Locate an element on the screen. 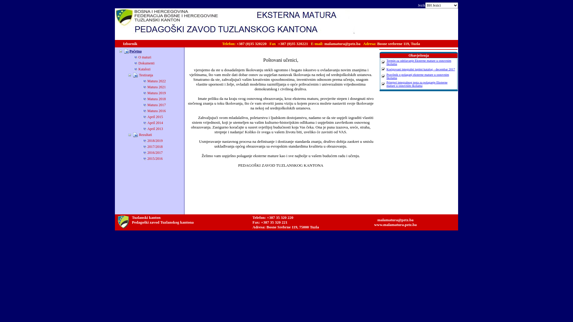  Matura 2019 is located at coordinates (156, 93).